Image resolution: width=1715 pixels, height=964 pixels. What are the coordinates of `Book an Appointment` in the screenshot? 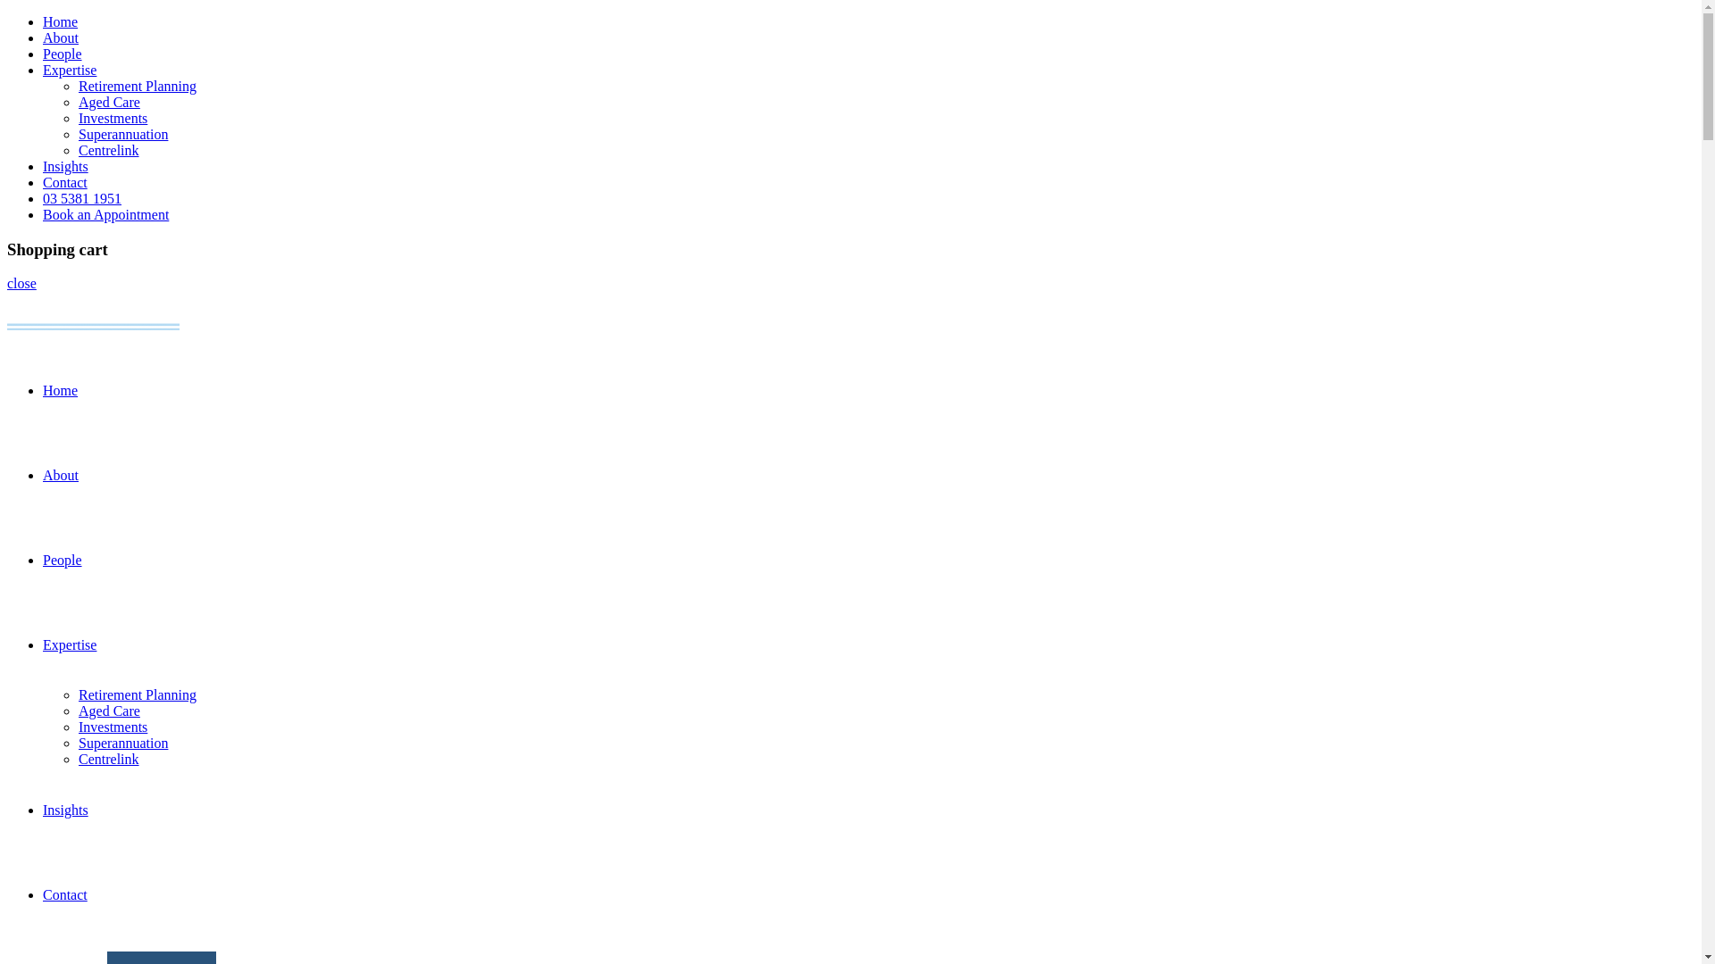 It's located at (105, 214).